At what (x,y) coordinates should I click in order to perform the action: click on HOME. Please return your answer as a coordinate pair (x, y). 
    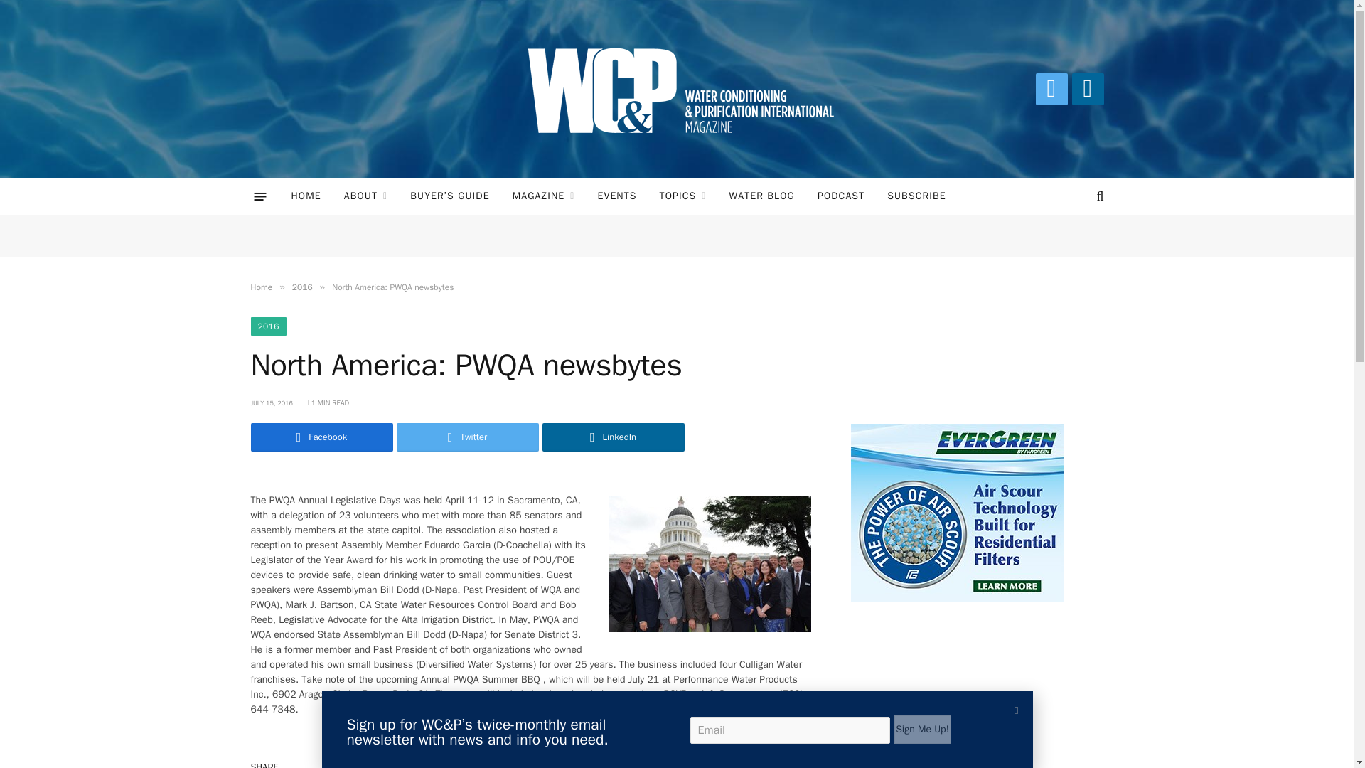
    Looking at the image, I should click on (306, 196).